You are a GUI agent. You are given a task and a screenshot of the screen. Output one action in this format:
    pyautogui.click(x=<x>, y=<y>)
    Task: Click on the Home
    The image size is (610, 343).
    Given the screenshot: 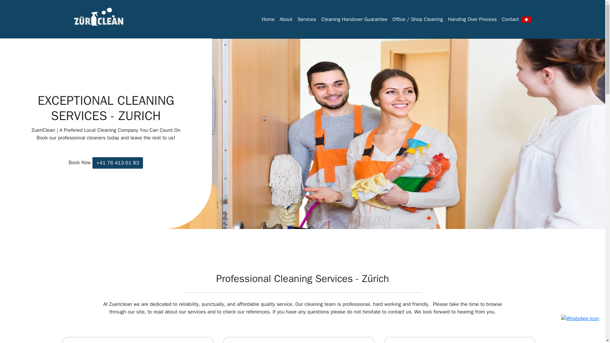 What is the action you would take?
    pyautogui.click(x=268, y=19)
    